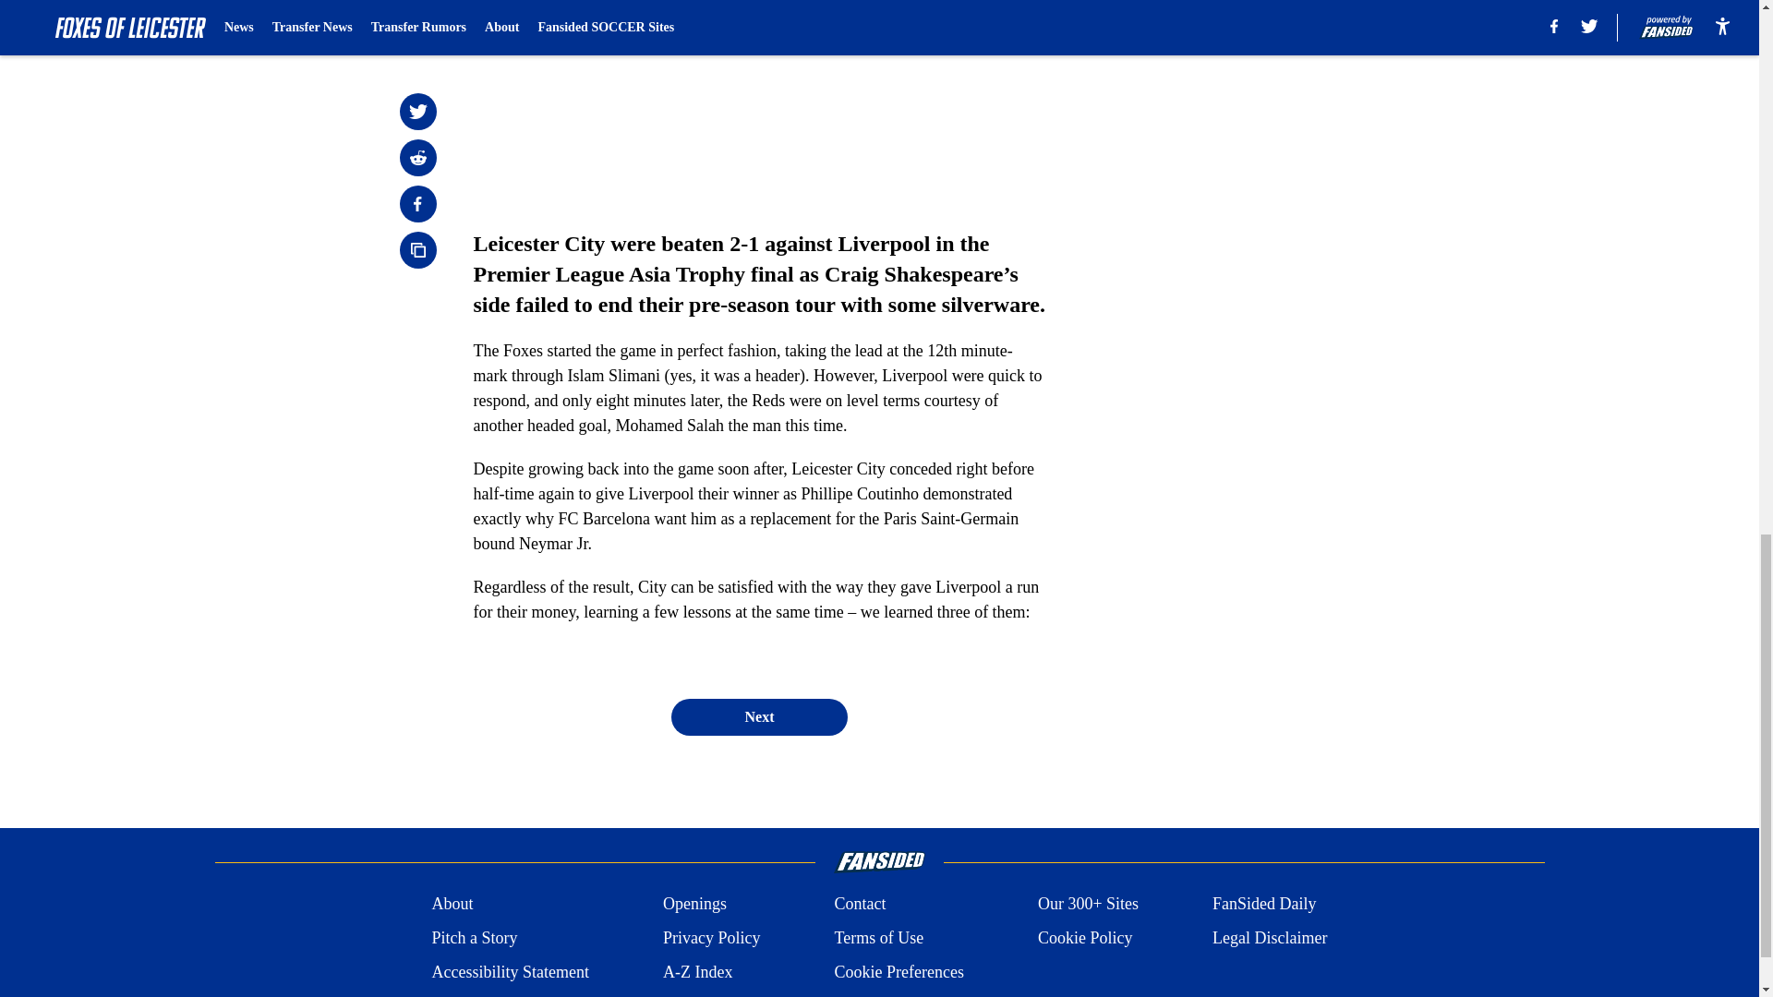  Describe the element at coordinates (694, 903) in the screenshot. I see `Openings` at that location.